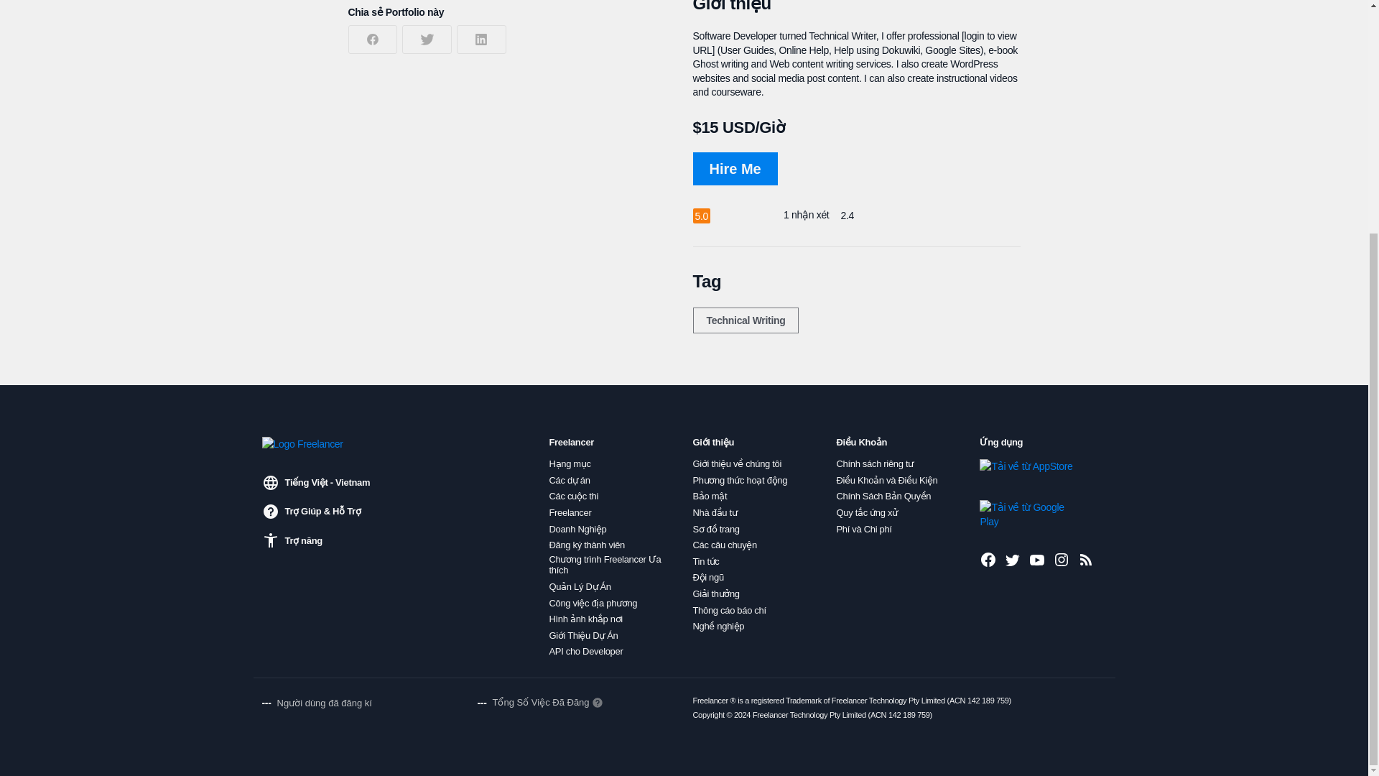 Image resolution: width=1379 pixels, height=776 pixels. Describe the element at coordinates (745, 320) in the screenshot. I see `Technical Writing` at that location.